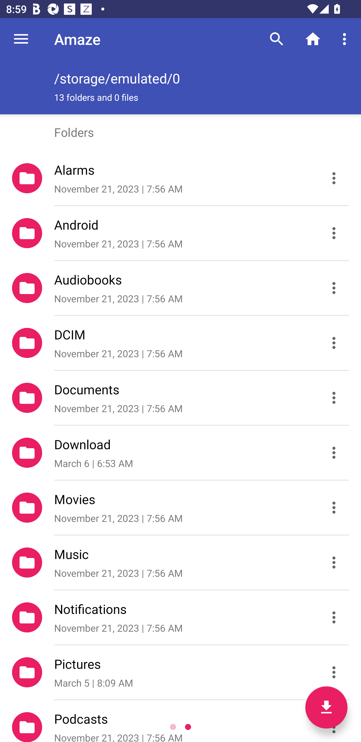 This screenshot has height=742, width=361. What do you see at coordinates (180, 178) in the screenshot?
I see `Alarms November 21, 2023 | 7:56 AM` at bounding box center [180, 178].